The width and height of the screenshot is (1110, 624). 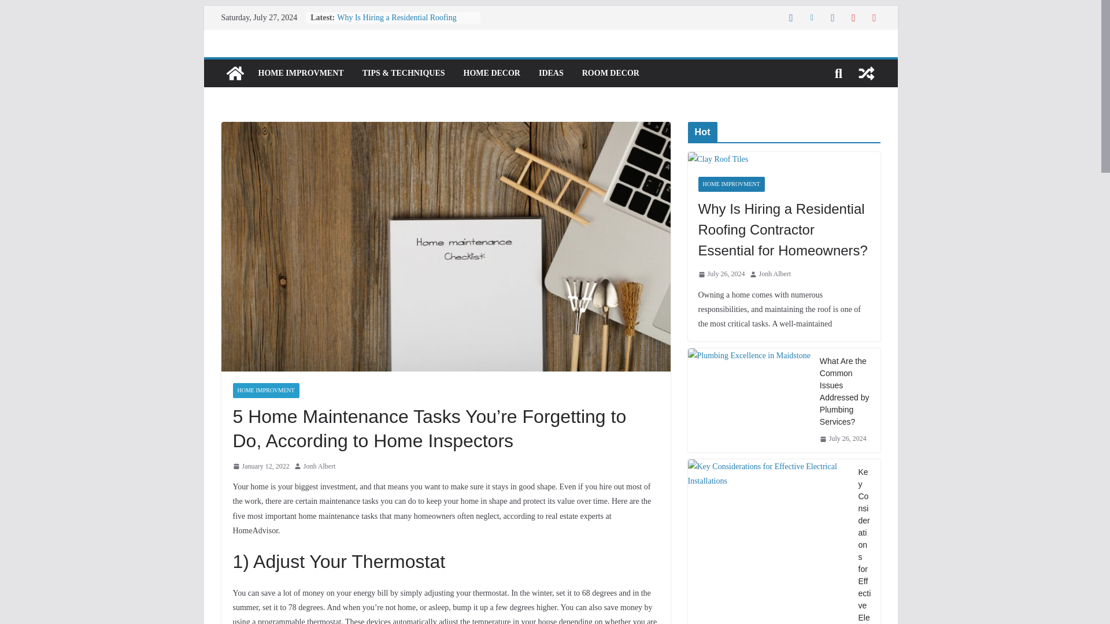 I want to click on ROOM DECOR, so click(x=610, y=73).